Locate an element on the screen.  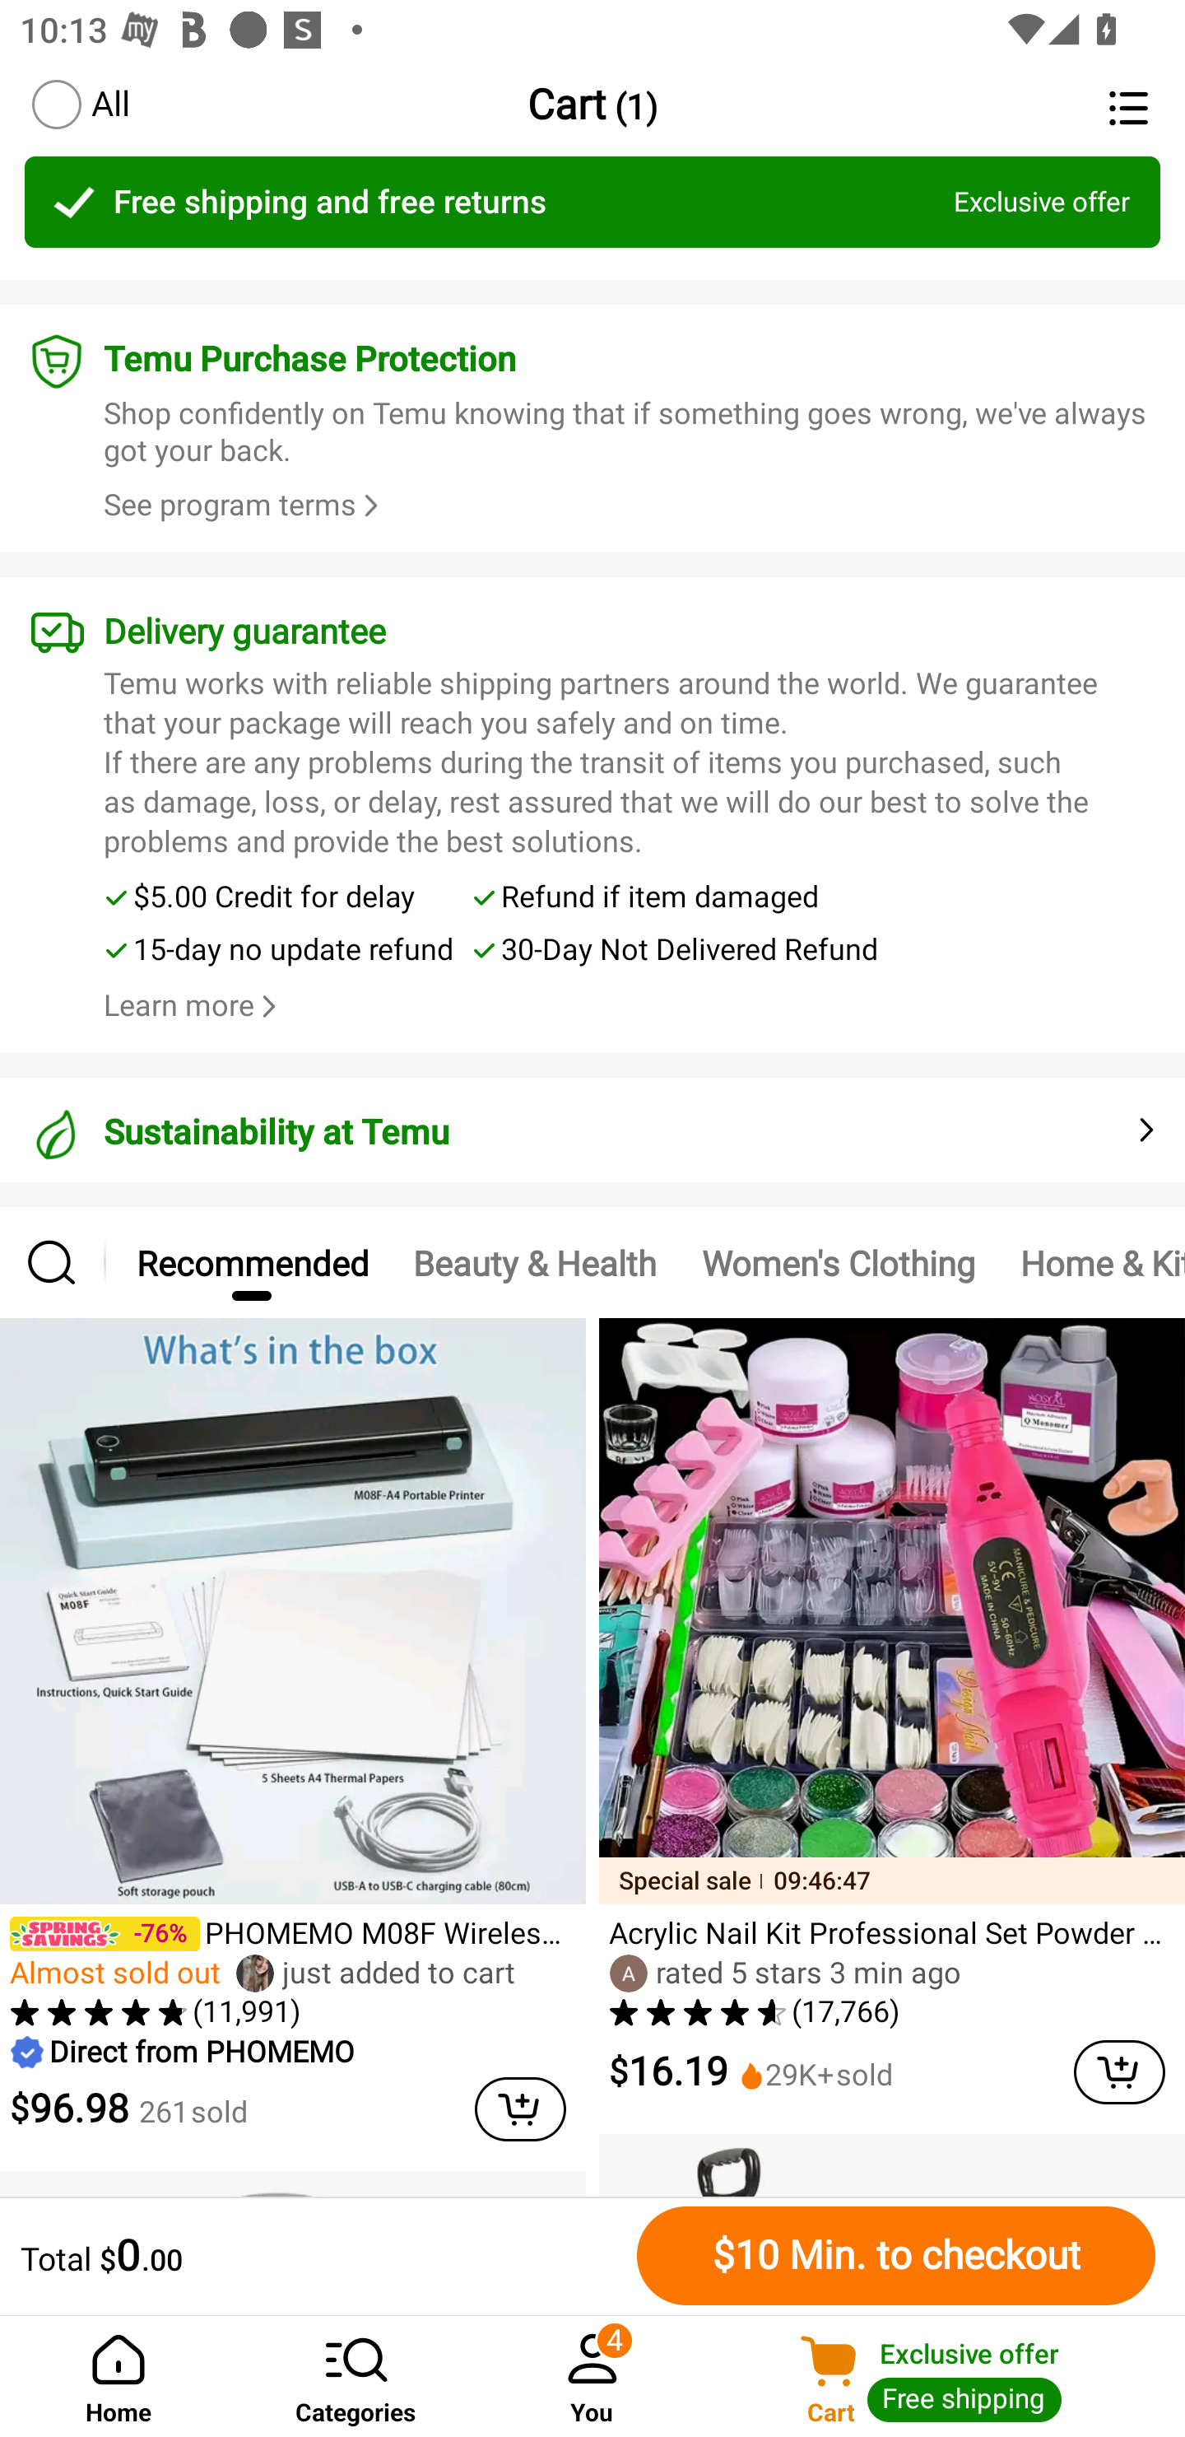
Home is located at coordinates (118, 2376).